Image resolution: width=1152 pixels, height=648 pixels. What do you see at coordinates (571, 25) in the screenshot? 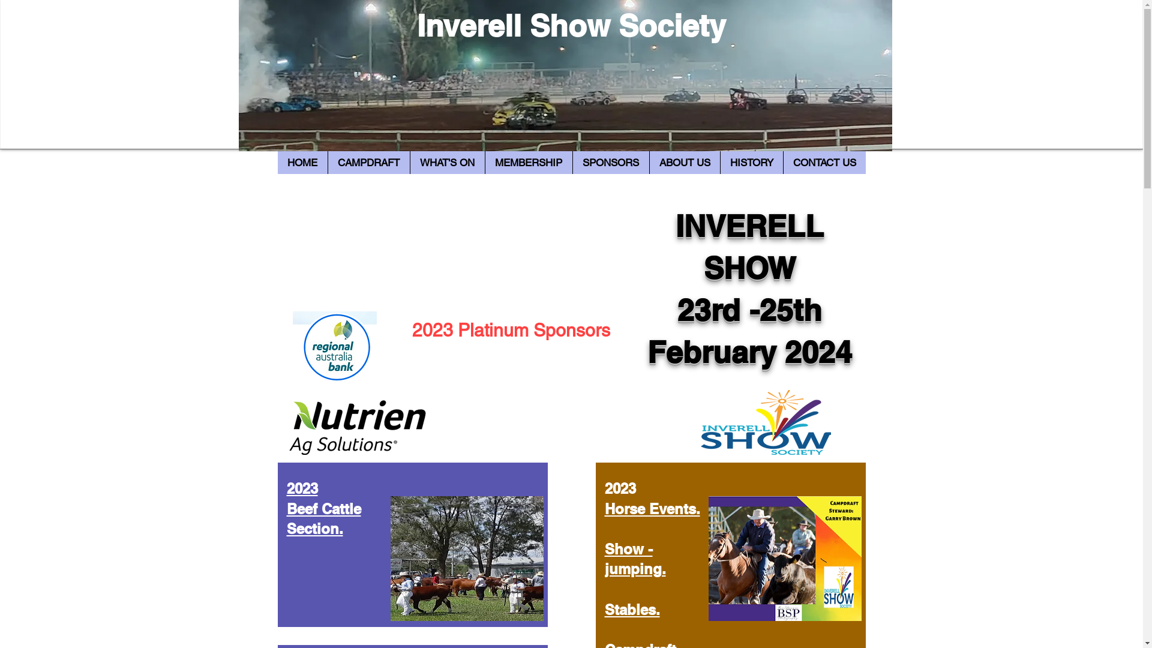
I see `Inverell Show Society` at bounding box center [571, 25].